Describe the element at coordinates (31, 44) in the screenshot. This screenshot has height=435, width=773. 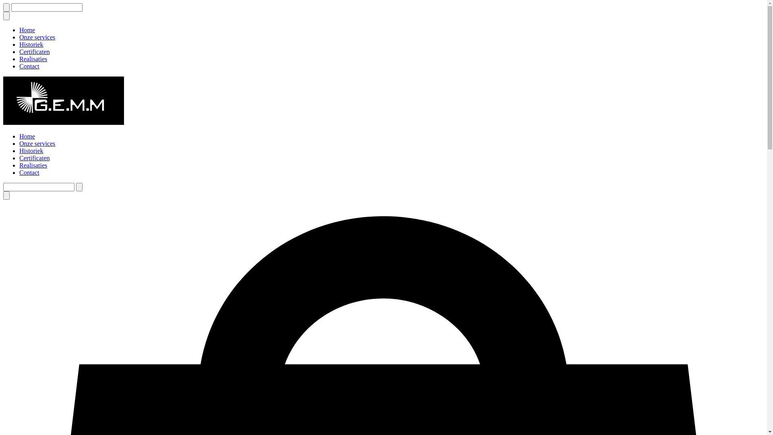
I see `Historiek` at that location.